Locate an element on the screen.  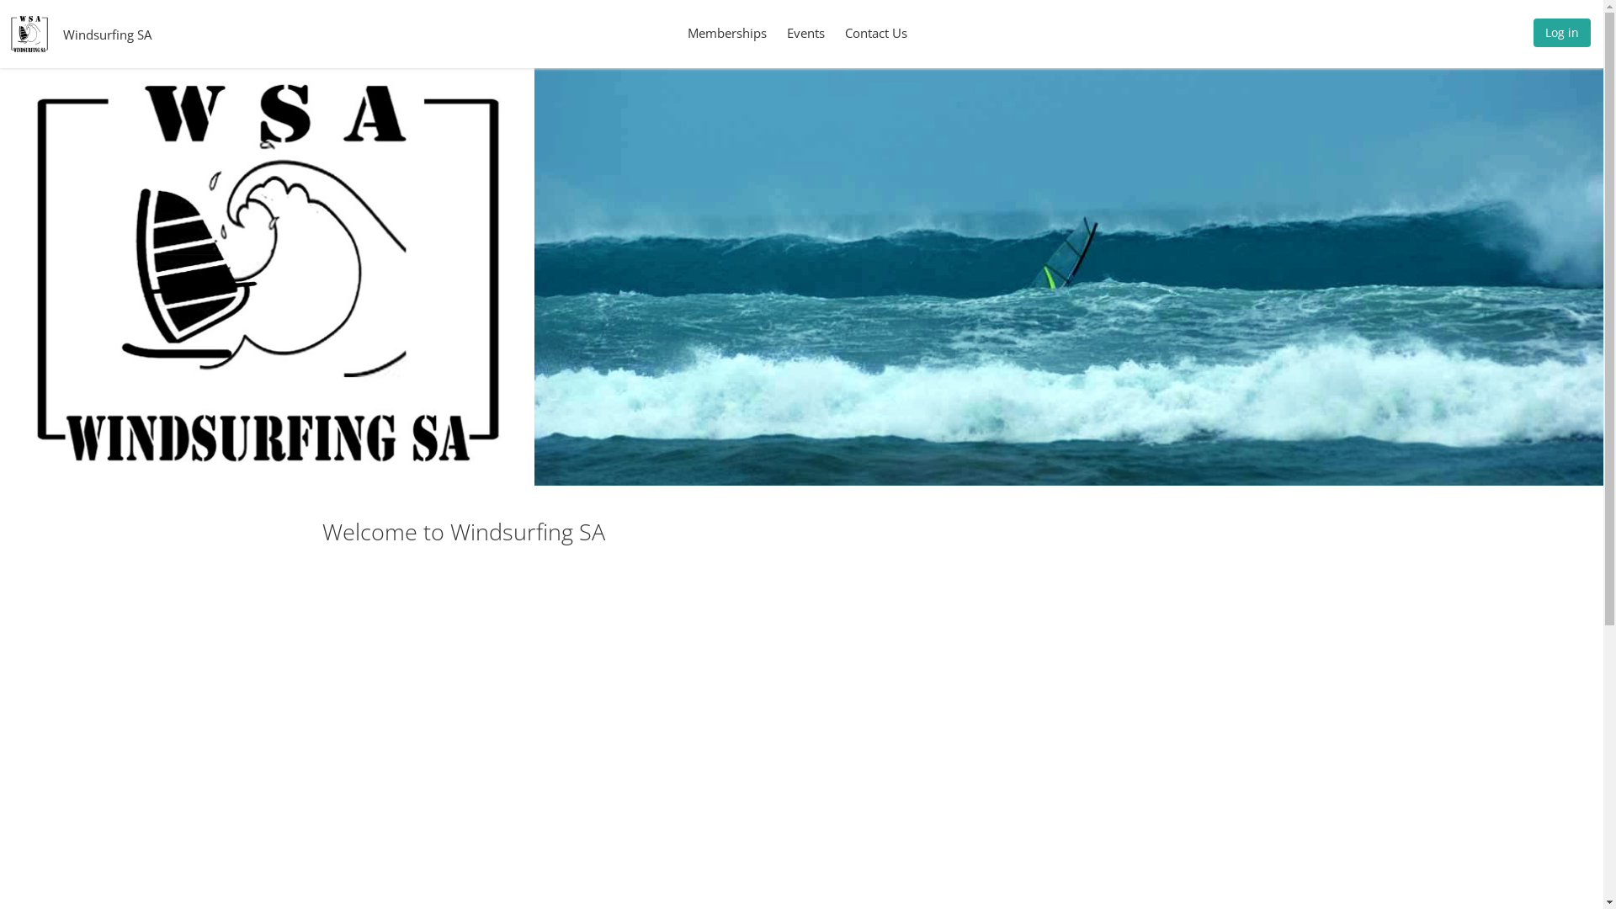
Contact Us is located at coordinates (876, 34).